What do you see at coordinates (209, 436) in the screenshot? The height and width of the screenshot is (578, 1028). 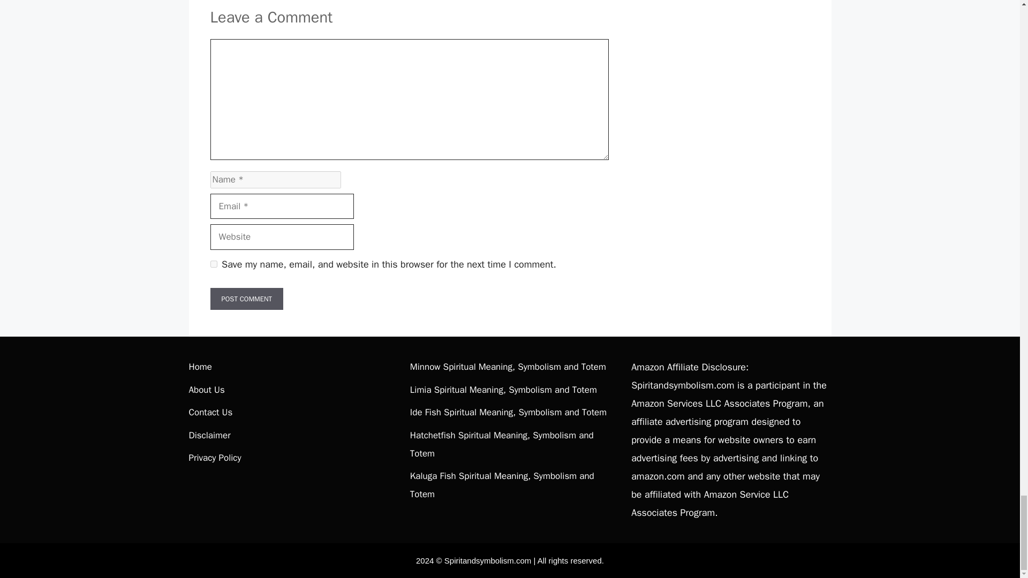 I see `Disclaimer` at bounding box center [209, 436].